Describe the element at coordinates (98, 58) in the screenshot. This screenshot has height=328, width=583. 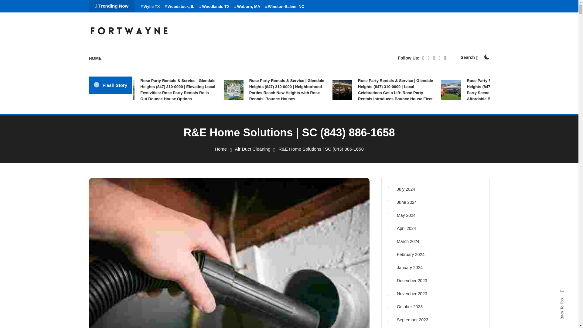
I see `HOME` at that location.